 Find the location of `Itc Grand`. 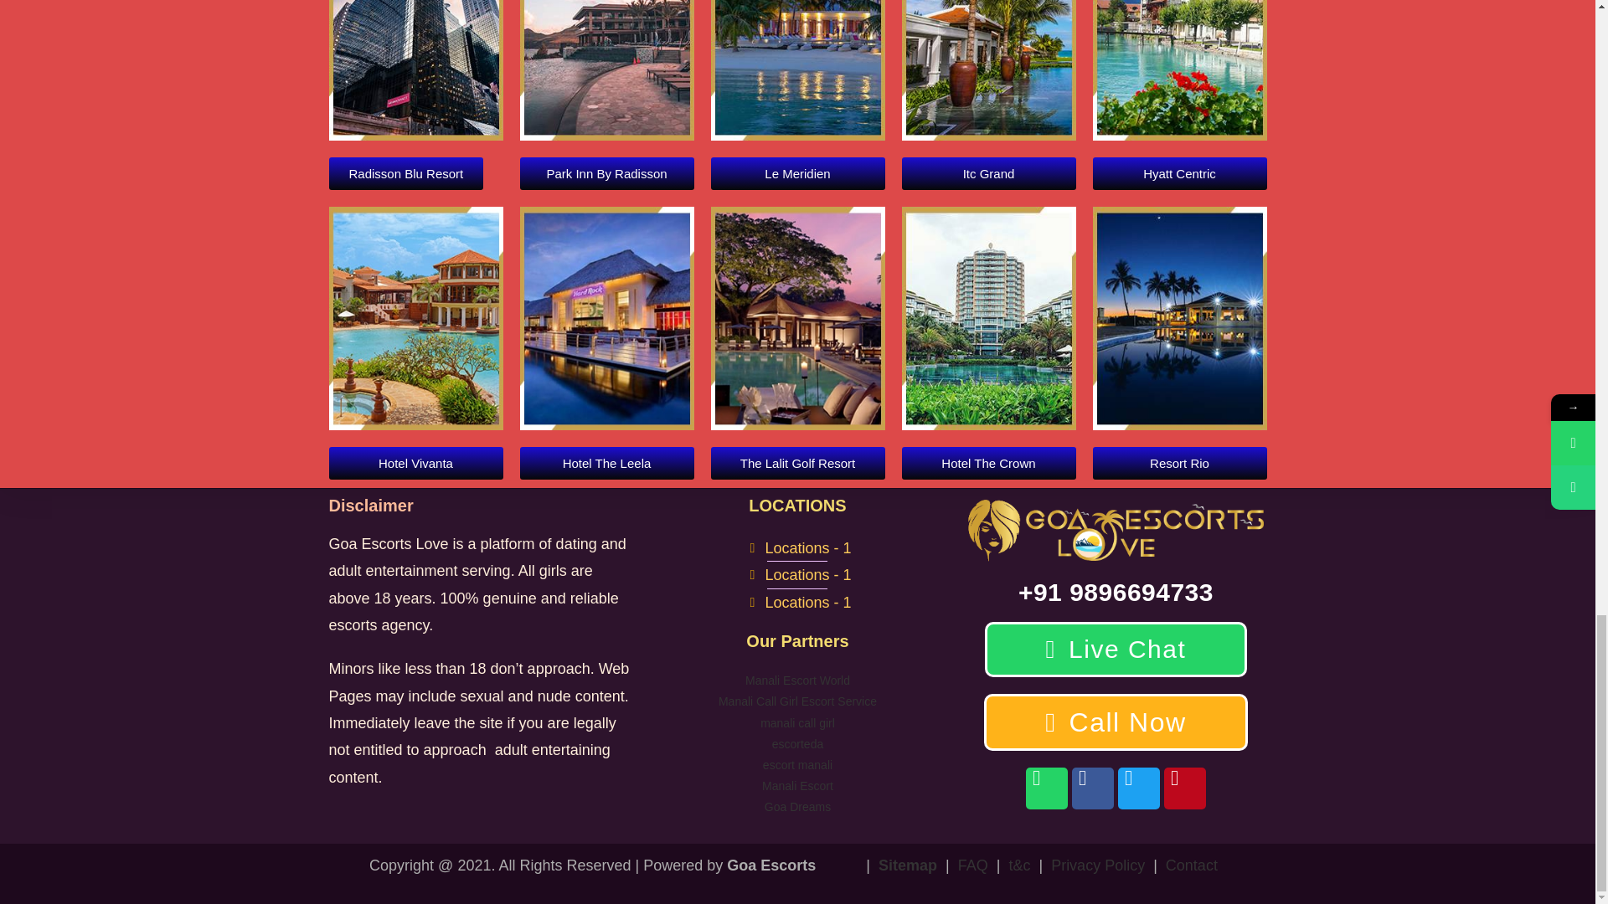

Itc Grand is located at coordinates (988, 172).